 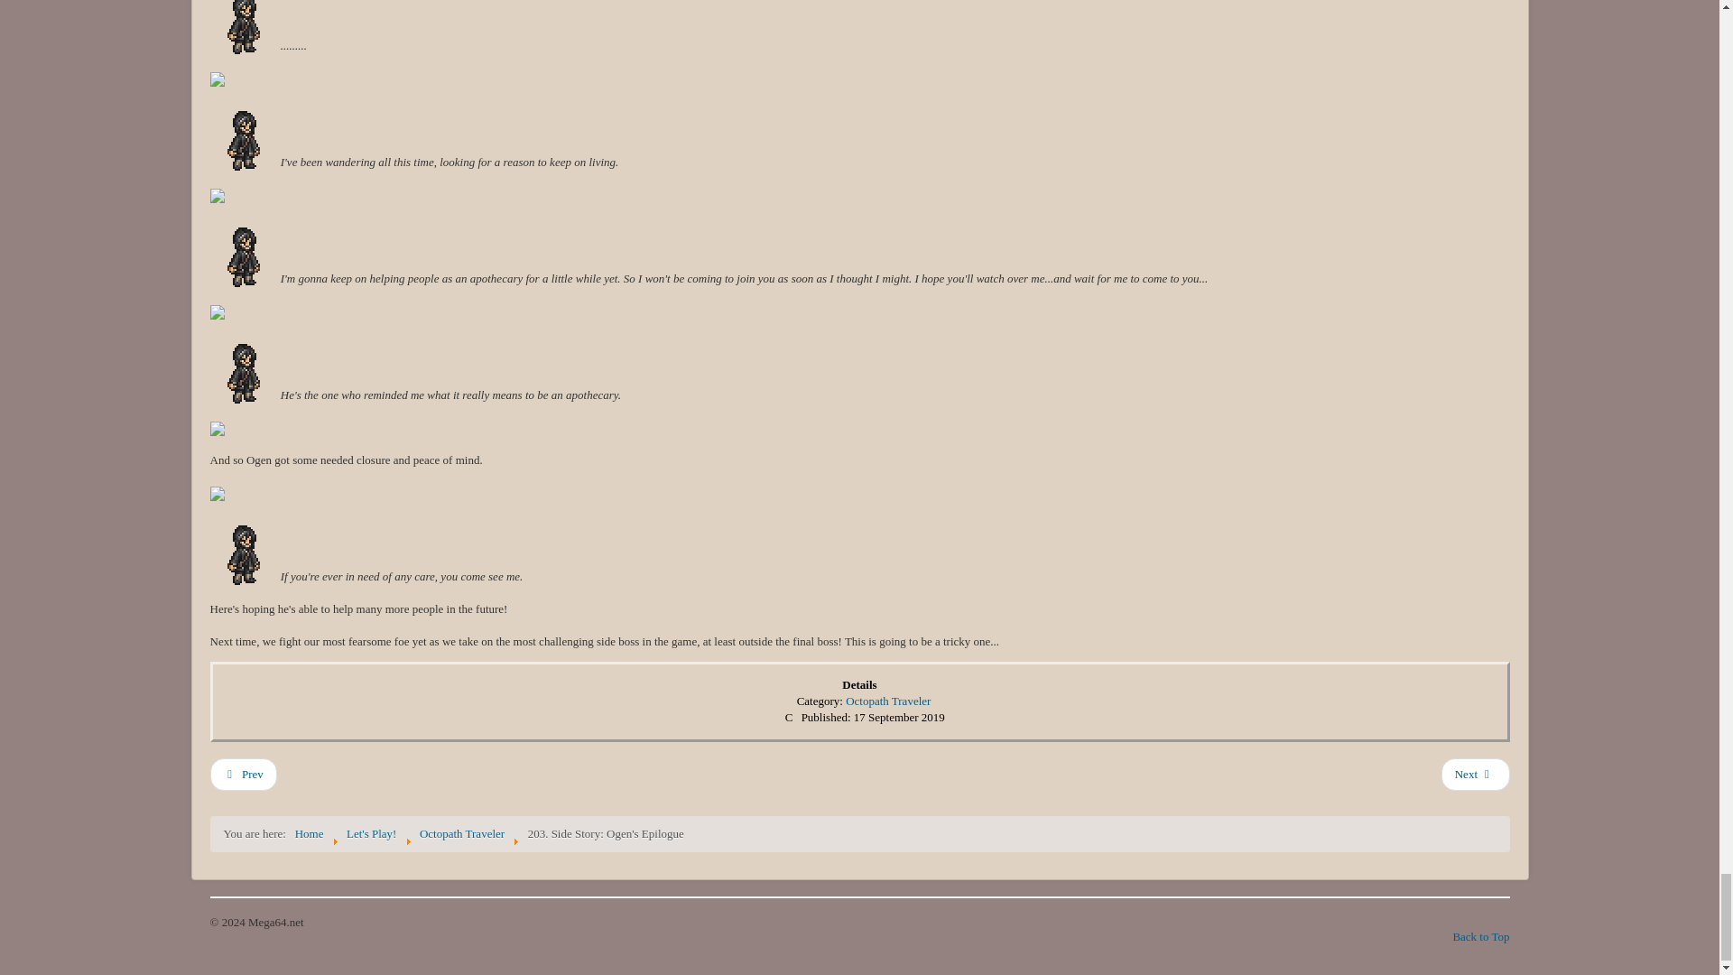 What do you see at coordinates (461, 832) in the screenshot?
I see `Octopath Traveler` at bounding box center [461, 832].